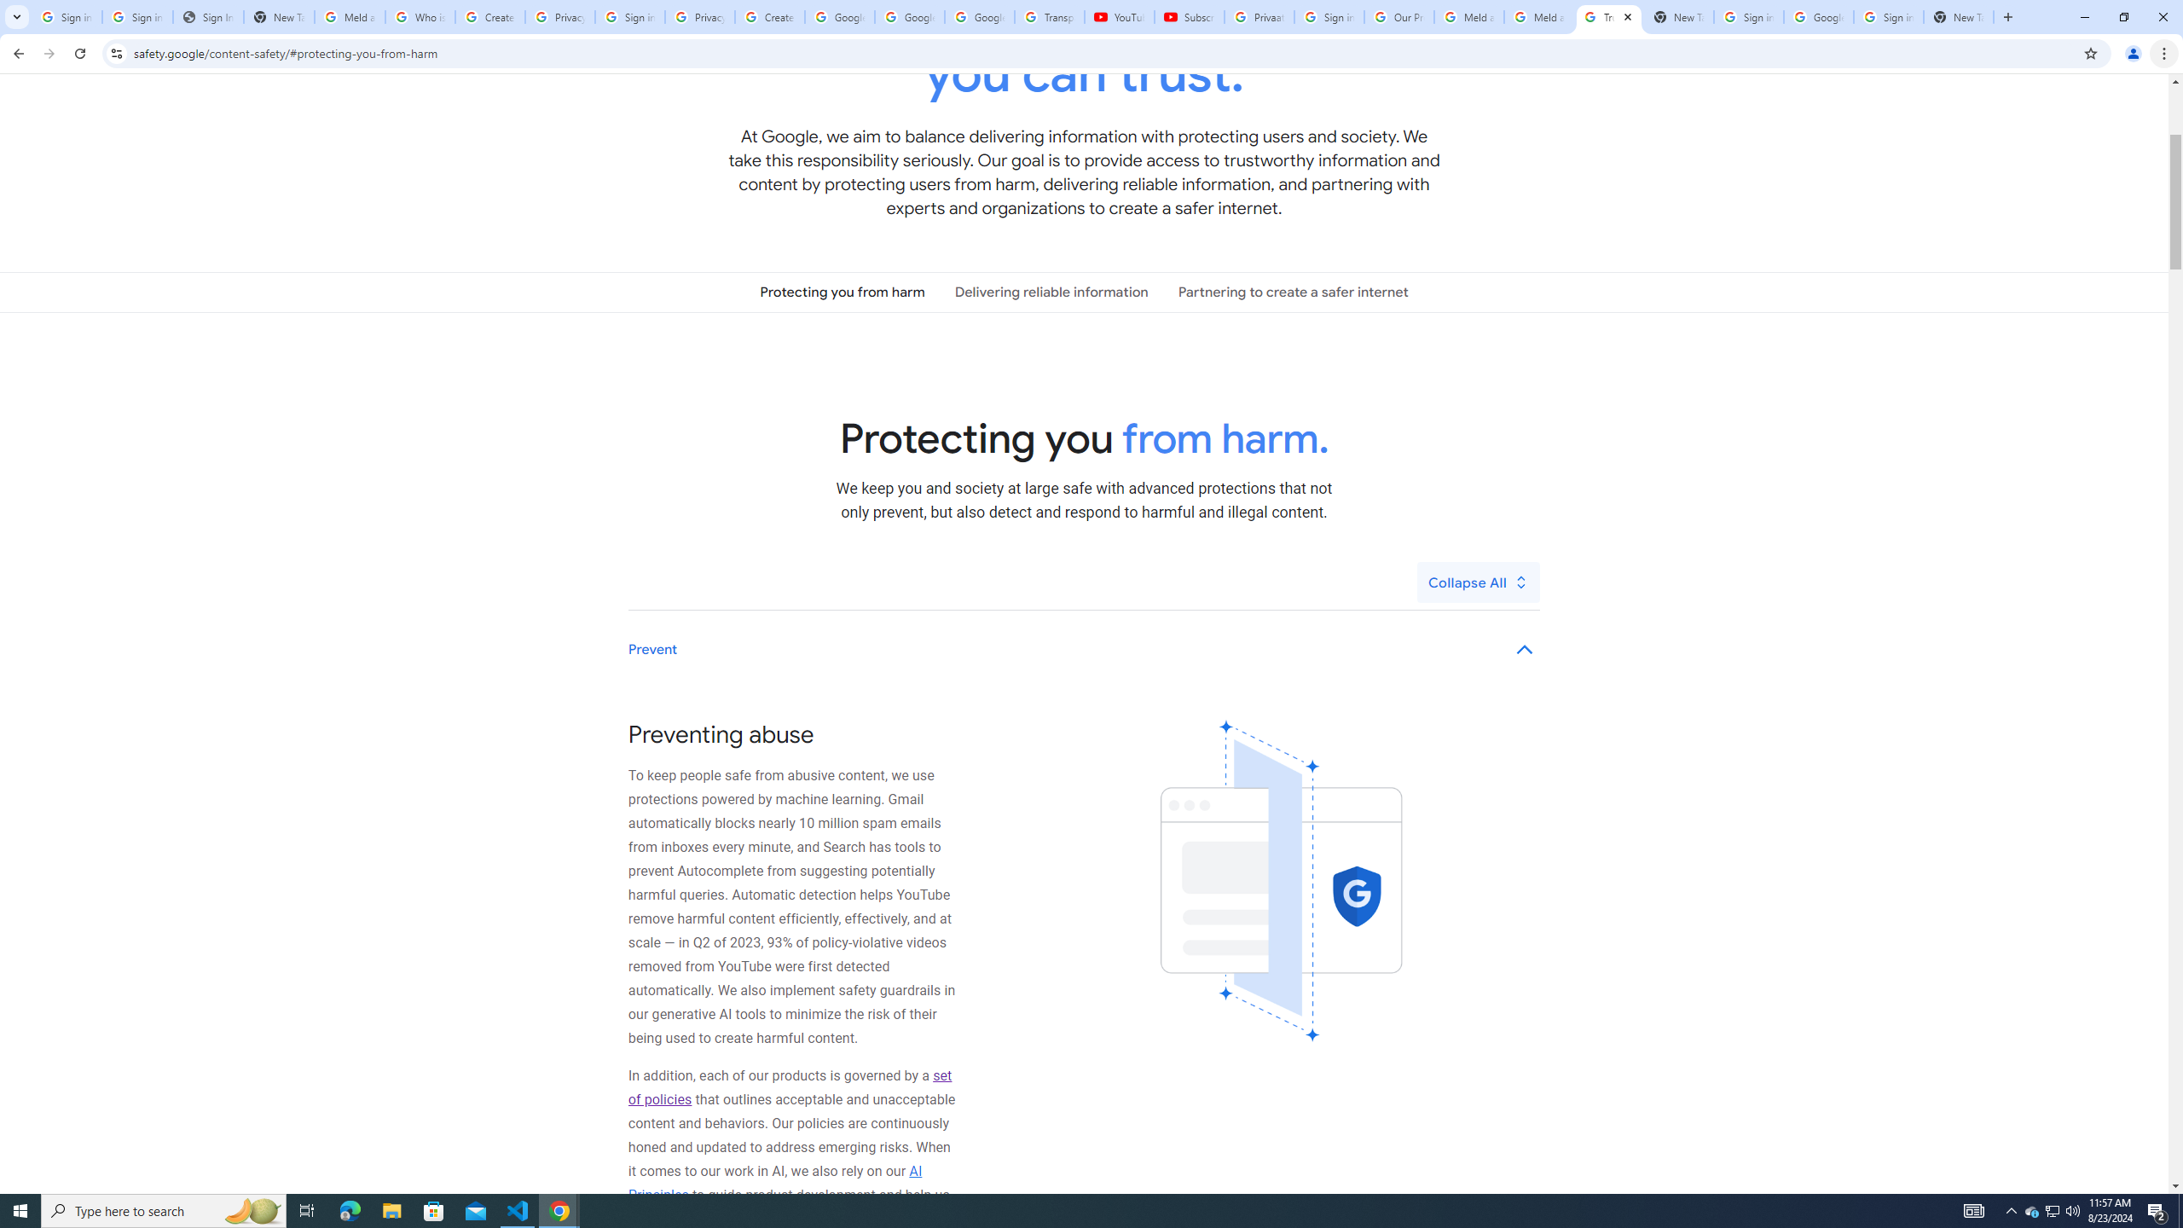 The image size is (2183, 1228). I want to click on Create your Google Account, so click(489, 17).